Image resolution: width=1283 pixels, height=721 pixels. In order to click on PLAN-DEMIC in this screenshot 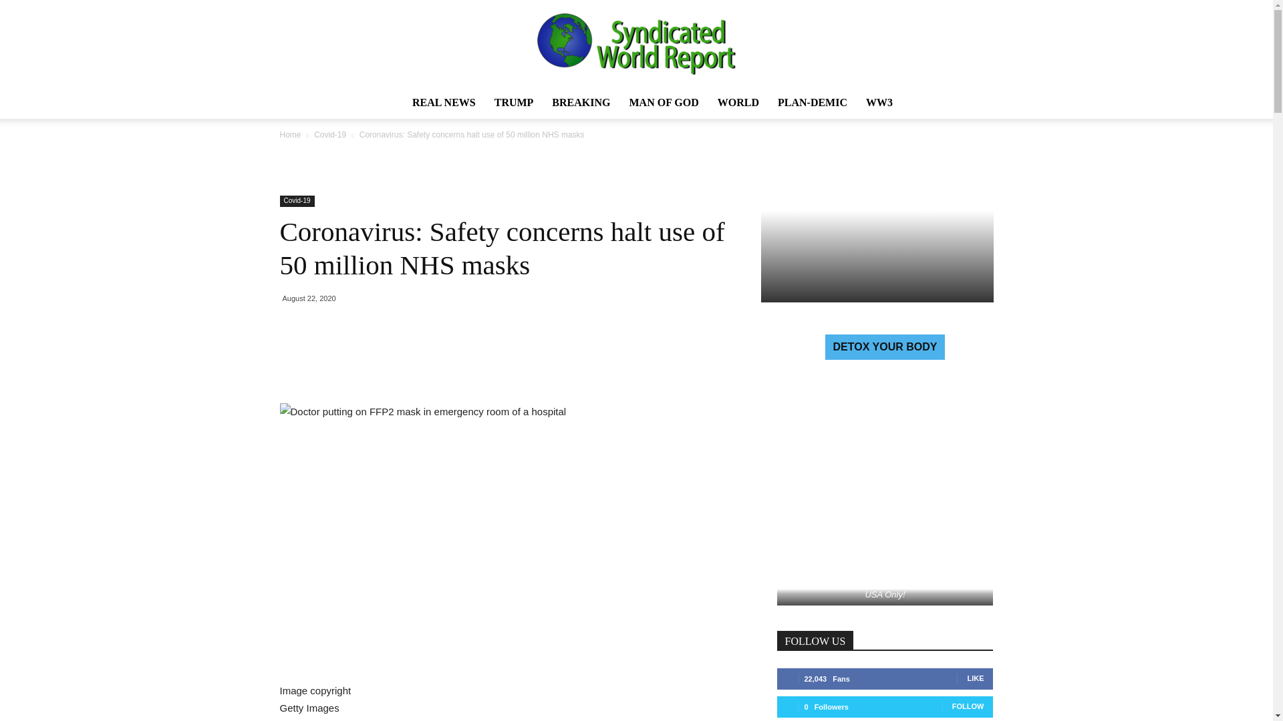, I will do `click(813, 103)`.